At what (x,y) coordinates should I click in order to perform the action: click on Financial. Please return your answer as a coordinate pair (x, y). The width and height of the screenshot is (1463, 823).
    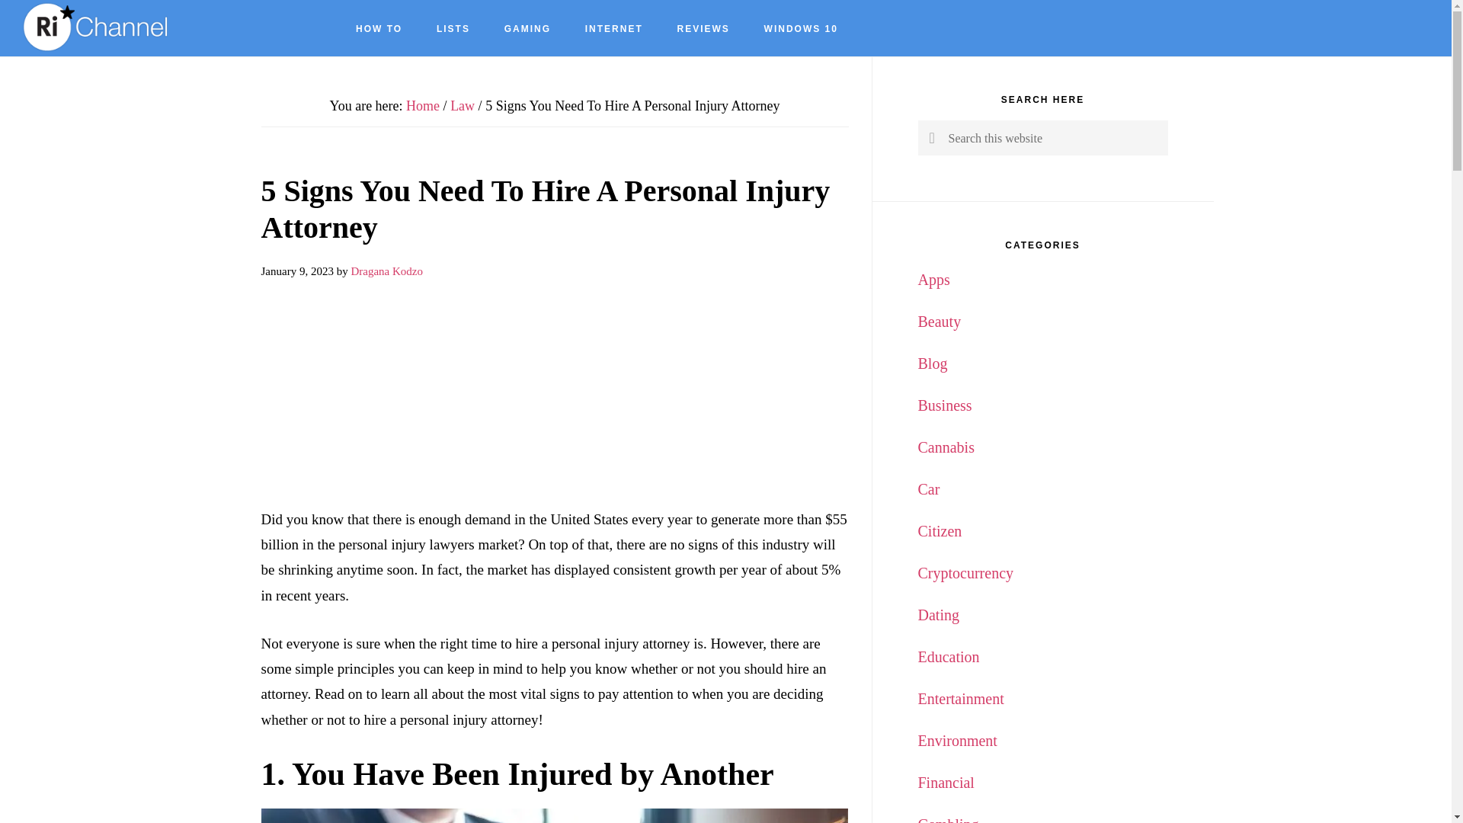
    Looking at the image, I should click on (945, 782).